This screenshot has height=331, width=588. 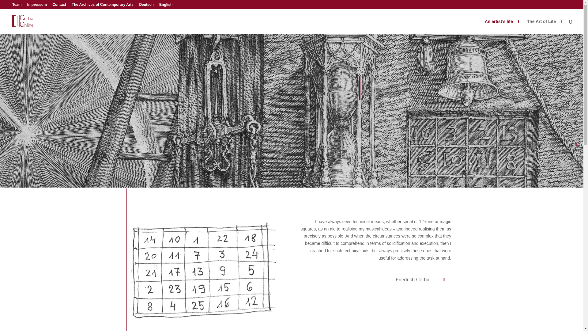 I want to click on The Art of Life, so click(x=545, y=26).